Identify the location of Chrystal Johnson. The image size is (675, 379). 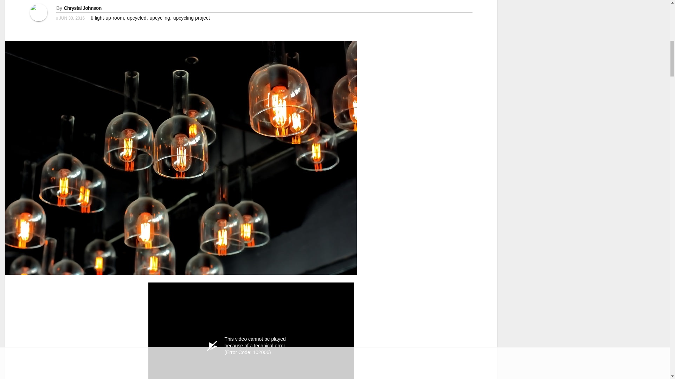
(83, 8).